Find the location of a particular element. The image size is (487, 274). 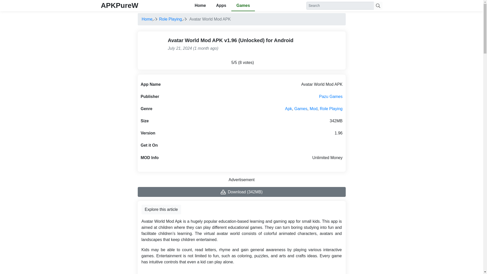

Games is located at coordinates (243, 6).